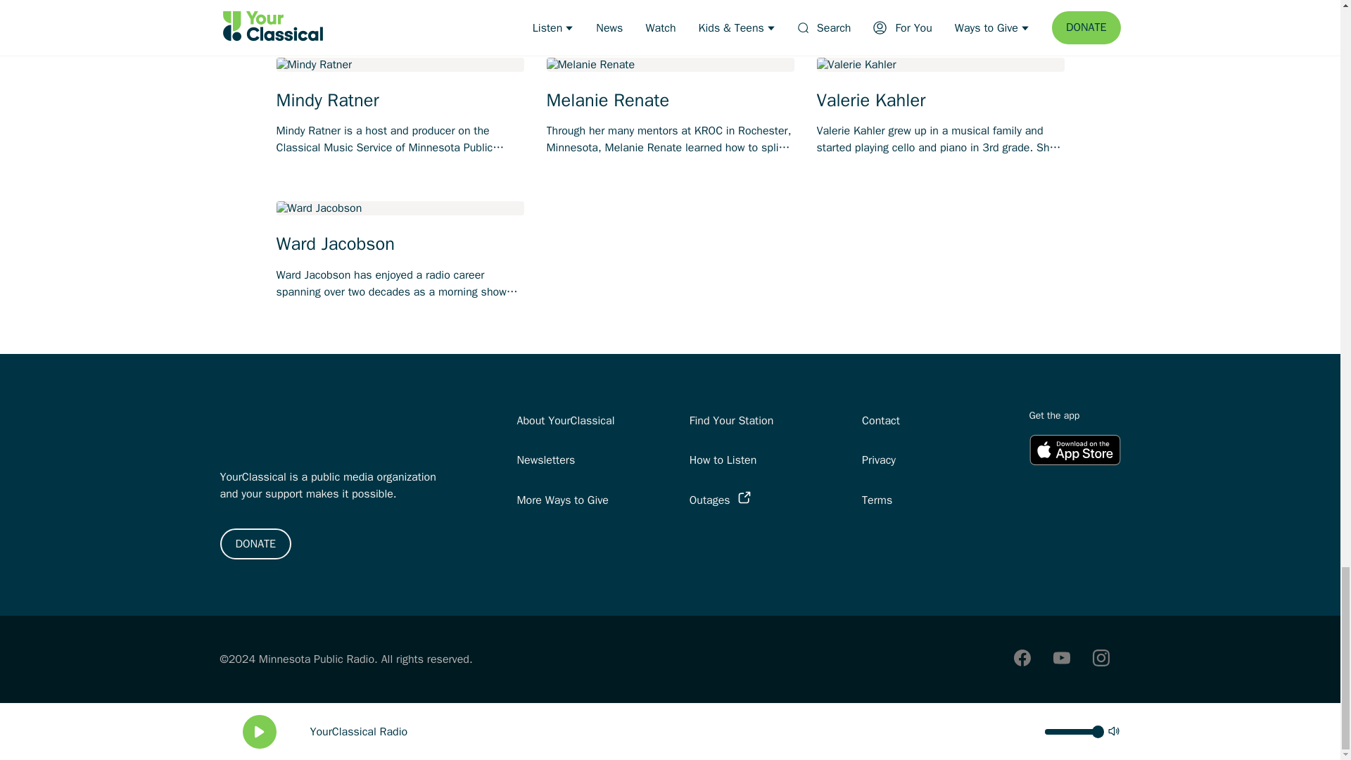 The height and width of the screenshot is (760, 1351). Describe the element at coordinates (670, 101) in the screenshot. I see `Melanie Renate` at that location.